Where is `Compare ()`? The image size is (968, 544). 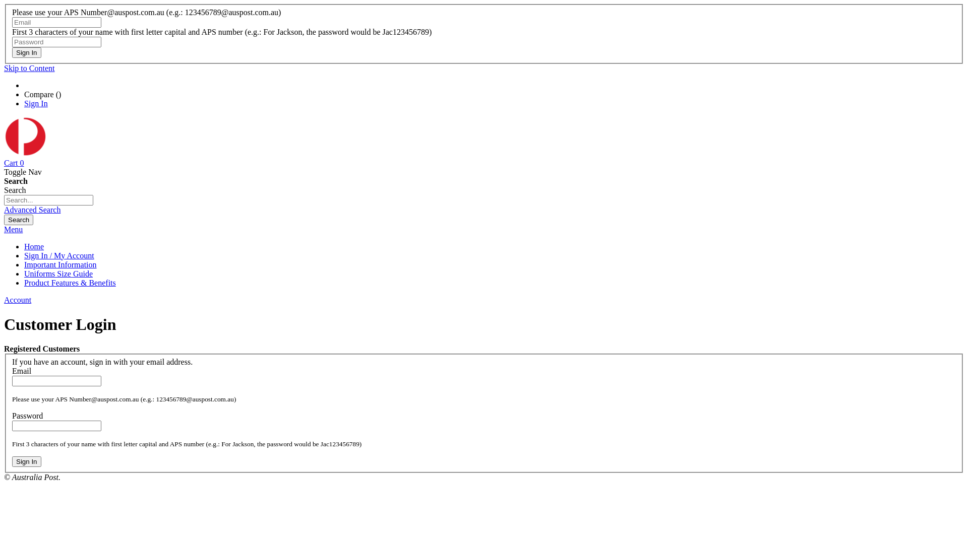 Compare () is located at coordinates (42, 95).